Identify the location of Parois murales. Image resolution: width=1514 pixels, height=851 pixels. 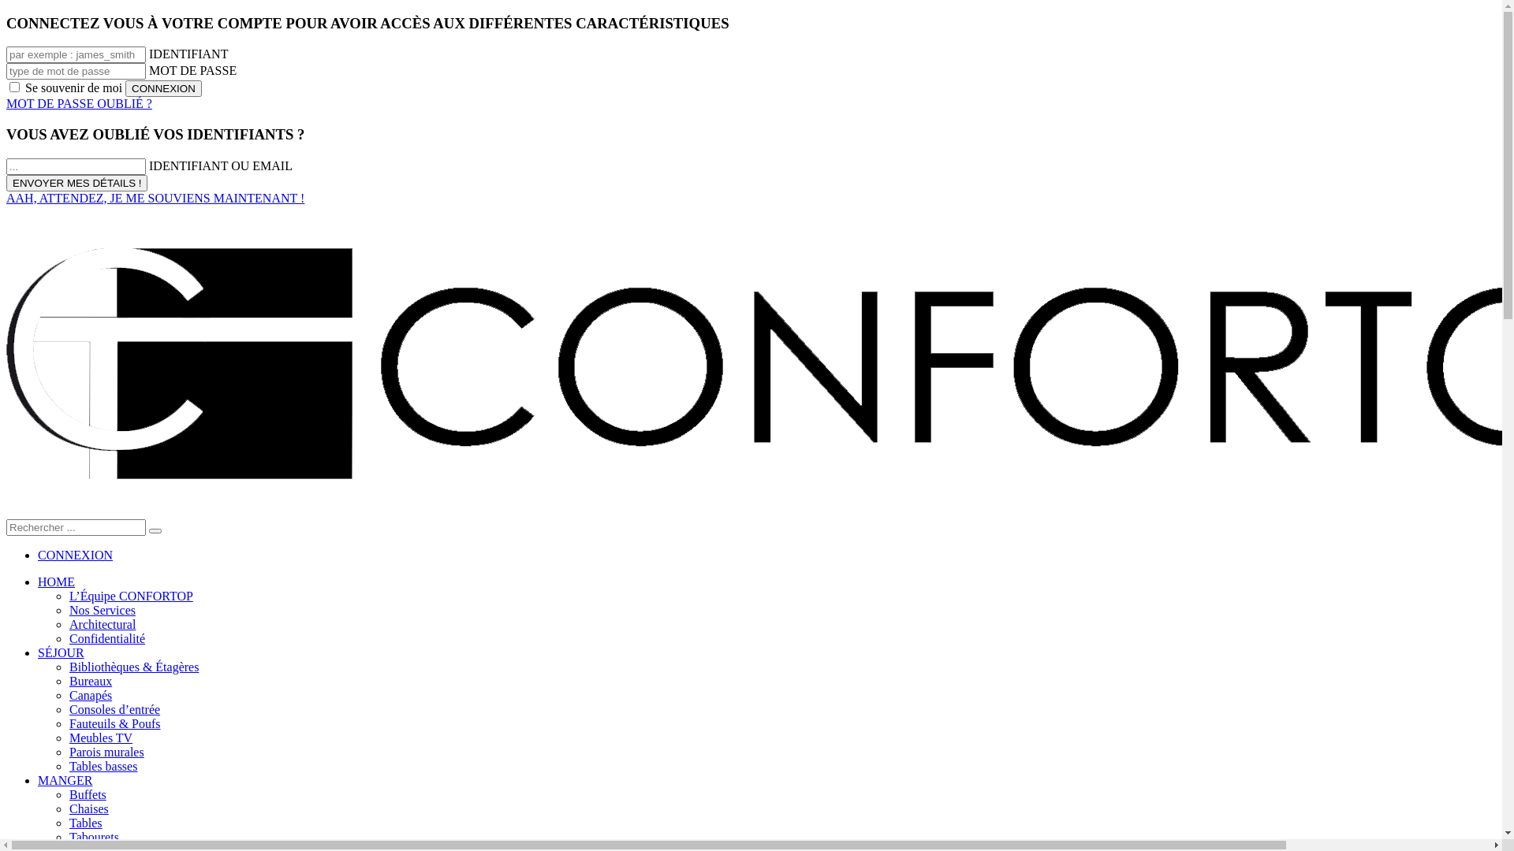
(107, 752).